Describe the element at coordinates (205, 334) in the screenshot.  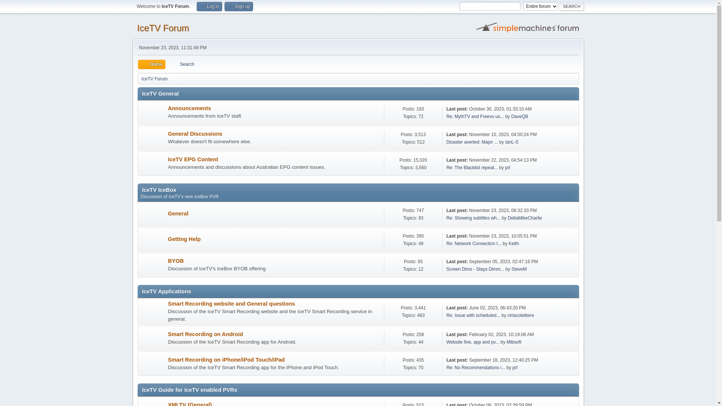
I see `Smart Recording on Android` at that location.